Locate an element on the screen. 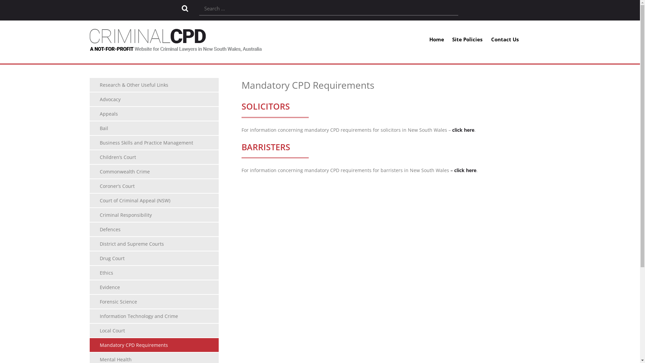 The image size is (645, 363). Defences is located at coordinates (154, 229).